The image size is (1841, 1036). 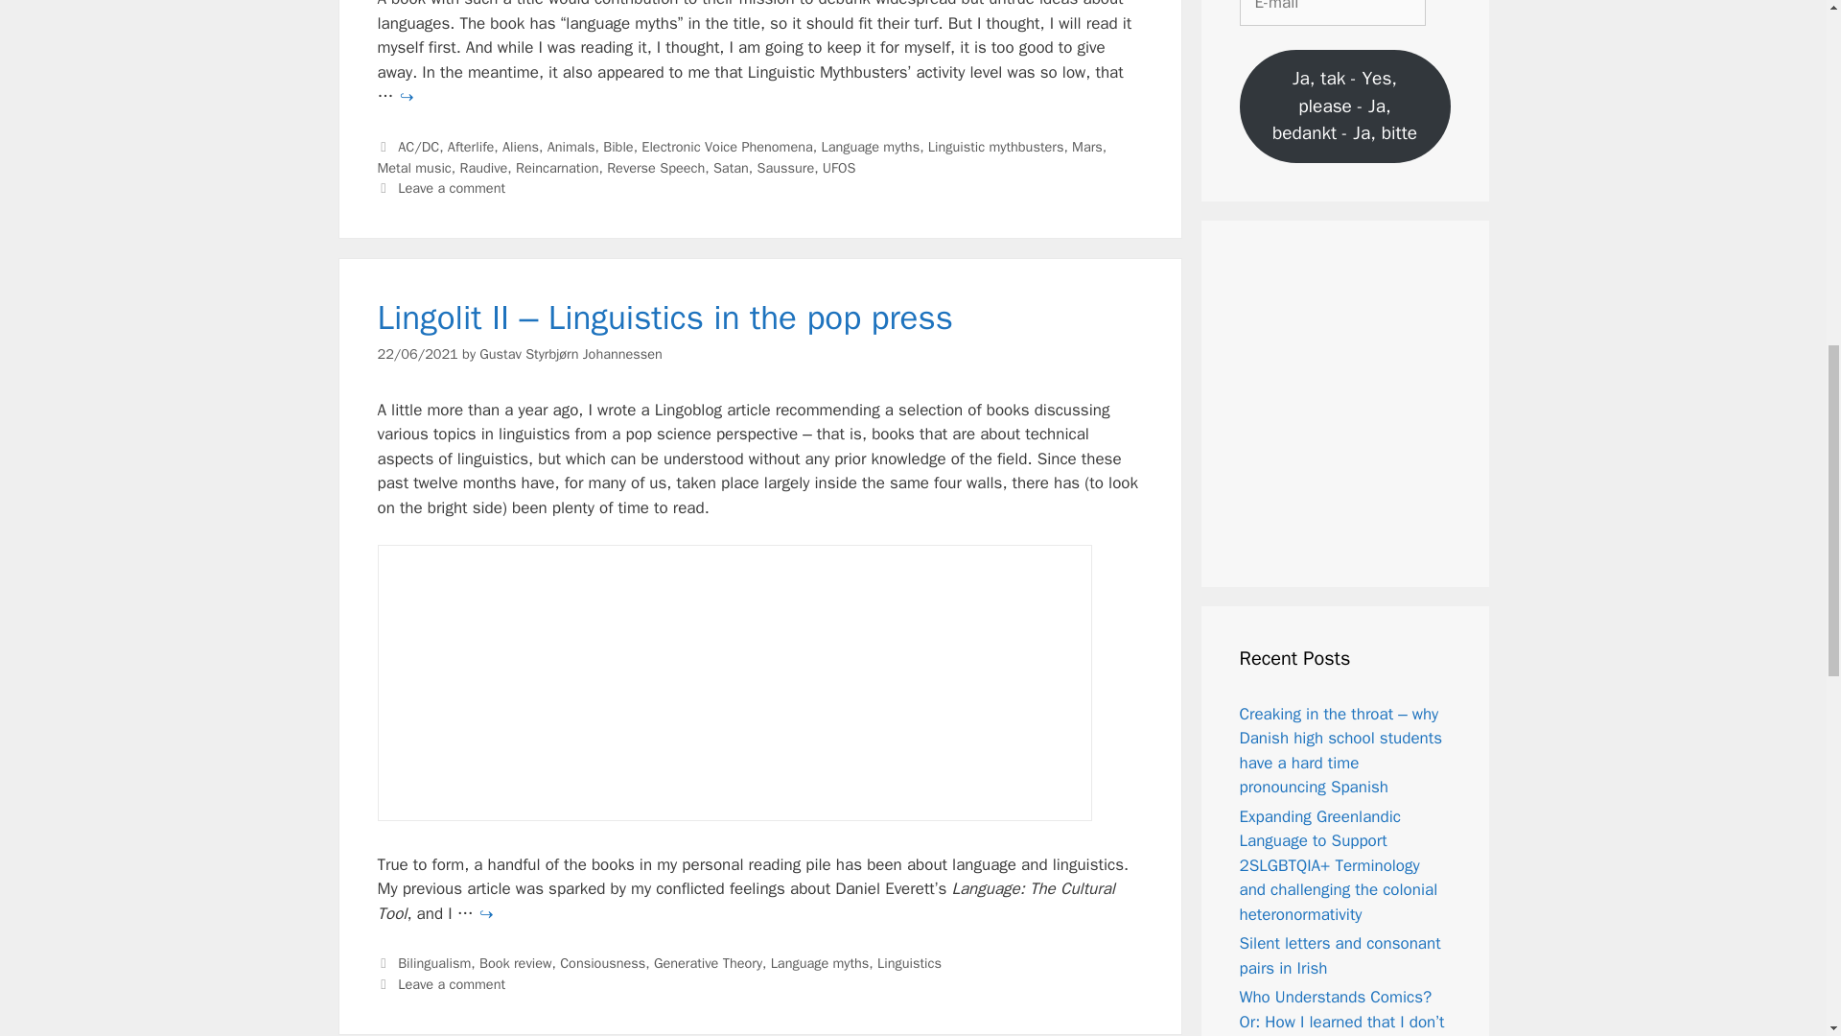 What do you see at coordinates (516, 963) in the screenshot?
I see `Book review` at bounding box center [516, 963].